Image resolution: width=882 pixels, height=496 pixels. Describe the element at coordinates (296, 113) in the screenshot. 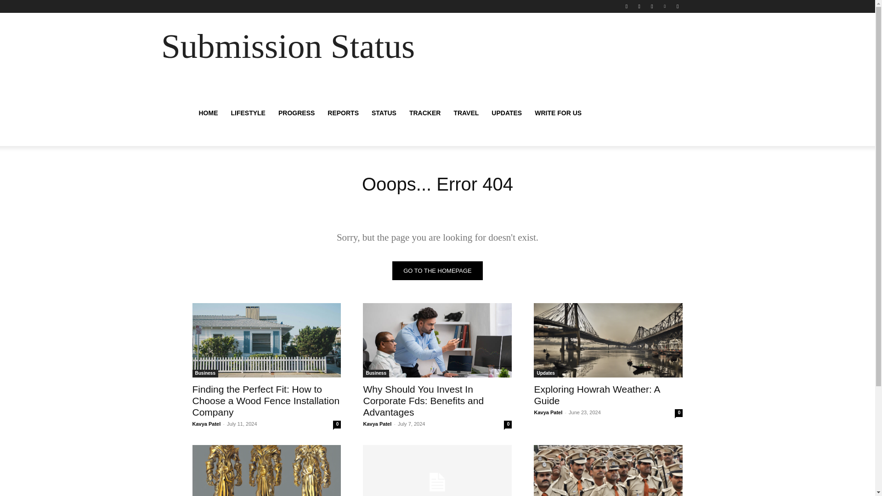

I see `PROGRESS` at that location.